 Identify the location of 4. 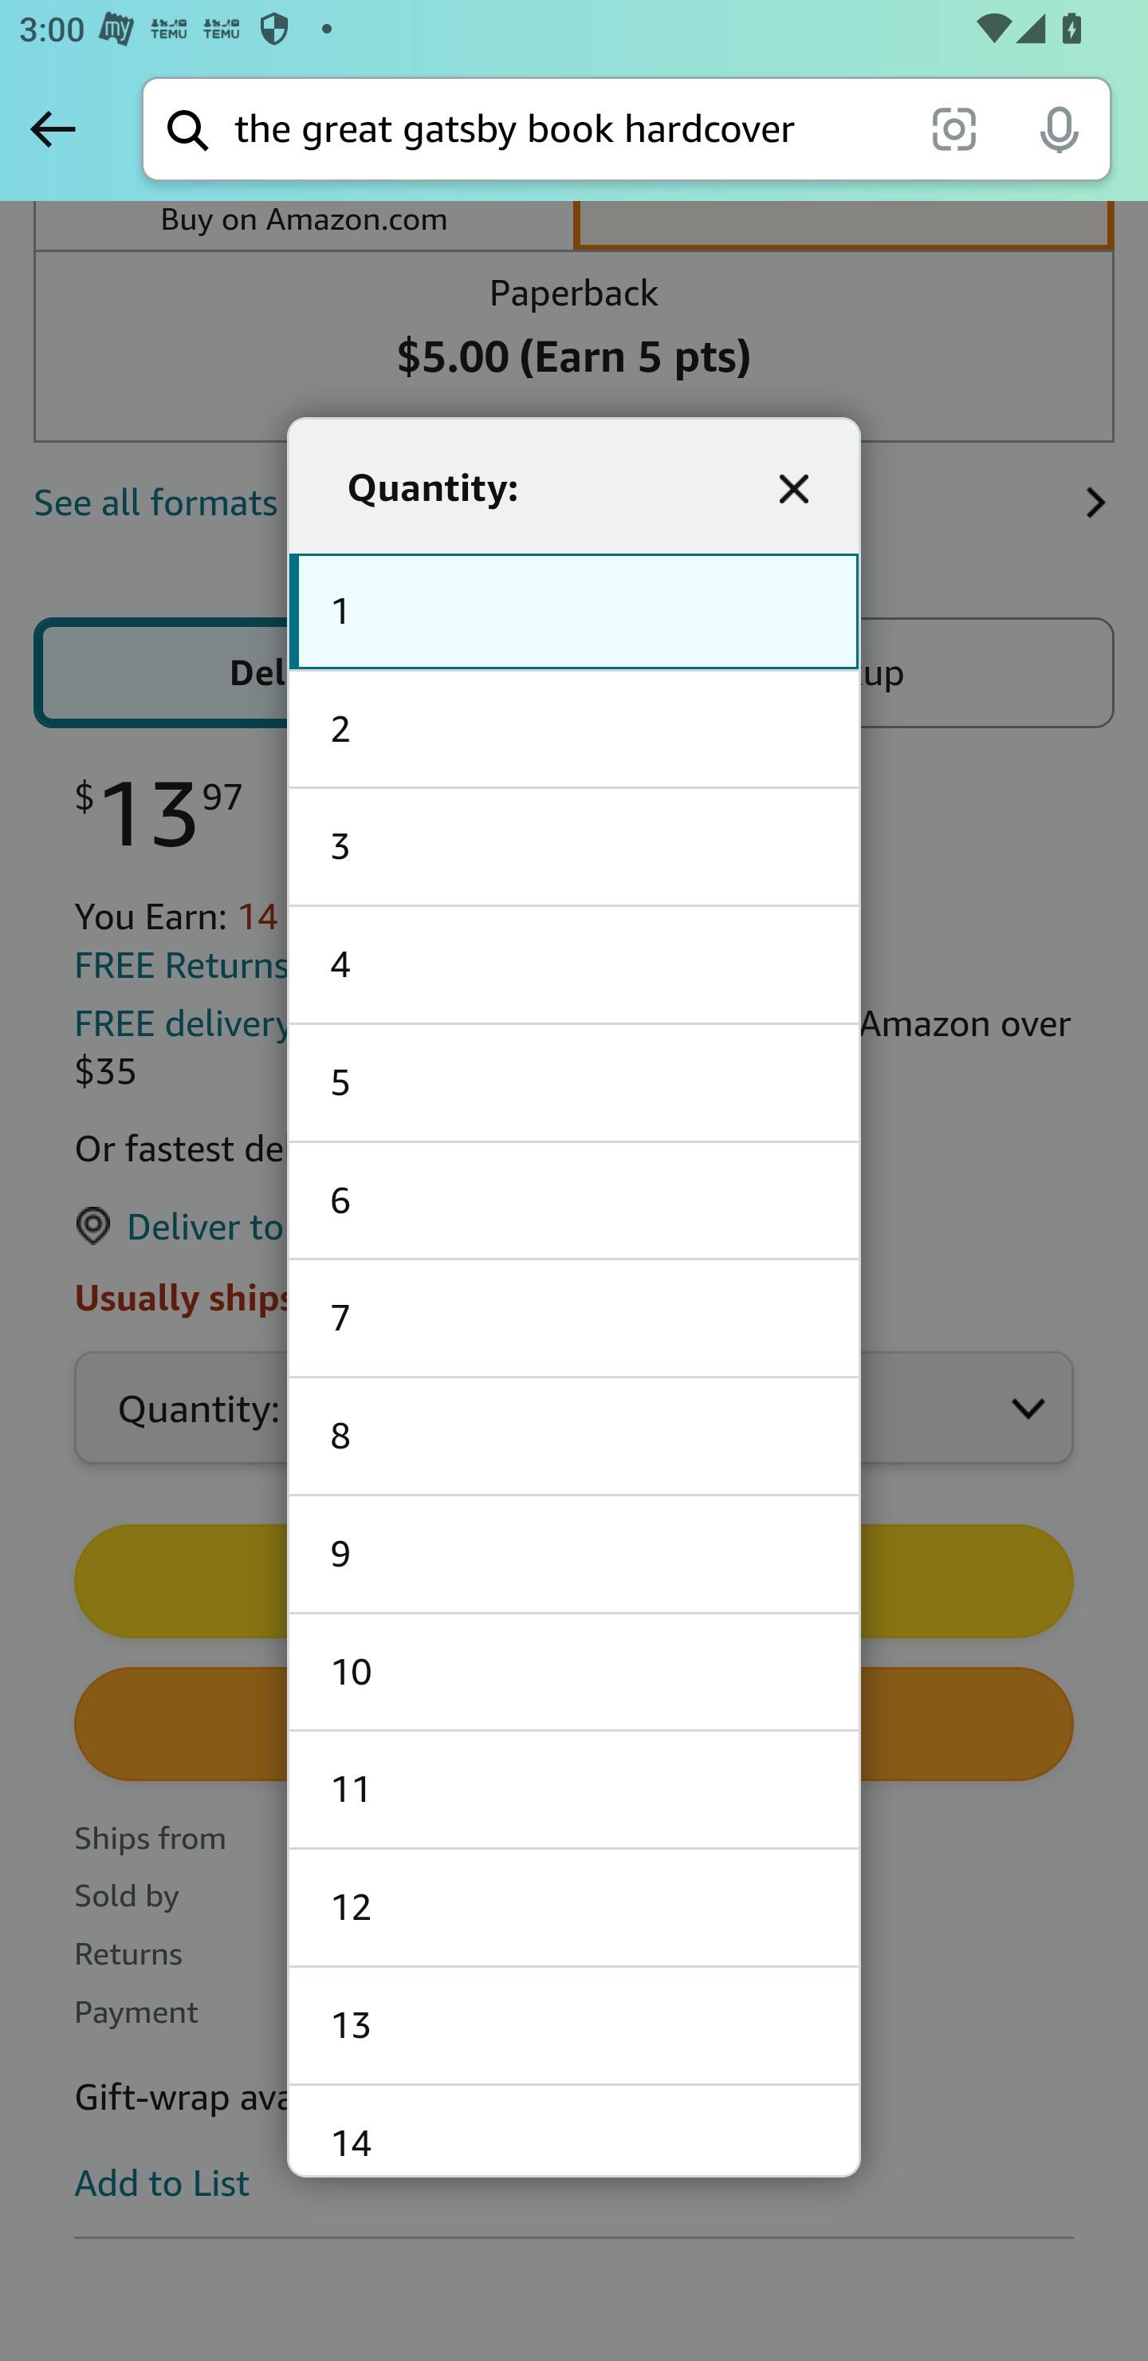
(574, 967).